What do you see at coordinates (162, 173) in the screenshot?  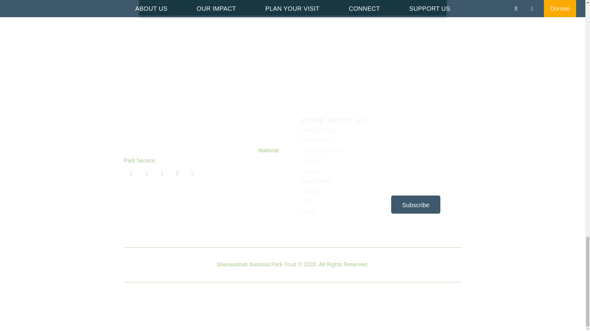 I see `LinkedIn` at bounding box center [162, 173].